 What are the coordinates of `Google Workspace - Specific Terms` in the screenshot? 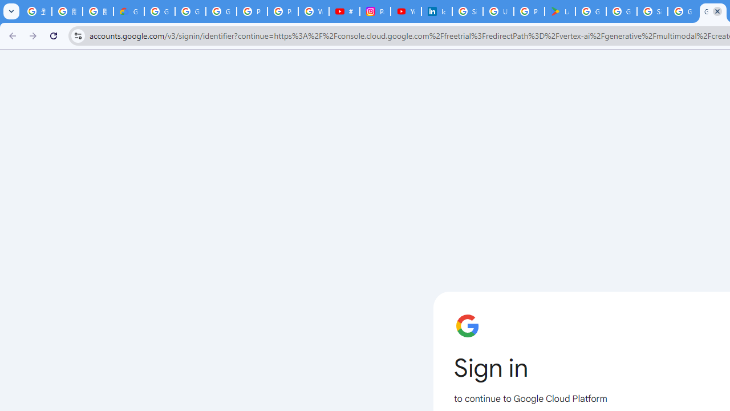 It's located at (622, 11).